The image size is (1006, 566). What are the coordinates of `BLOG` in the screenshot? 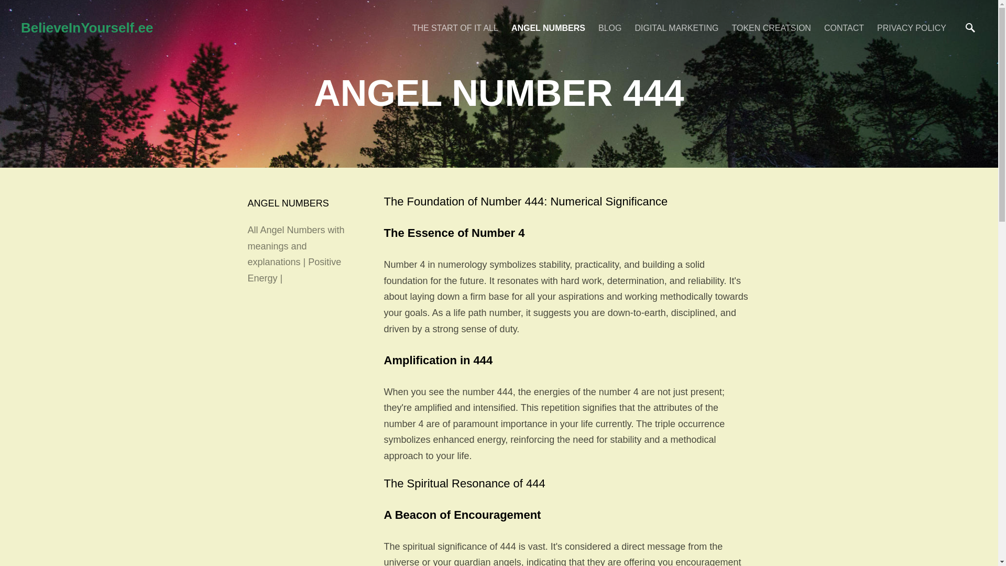 It's located at (610, 27).